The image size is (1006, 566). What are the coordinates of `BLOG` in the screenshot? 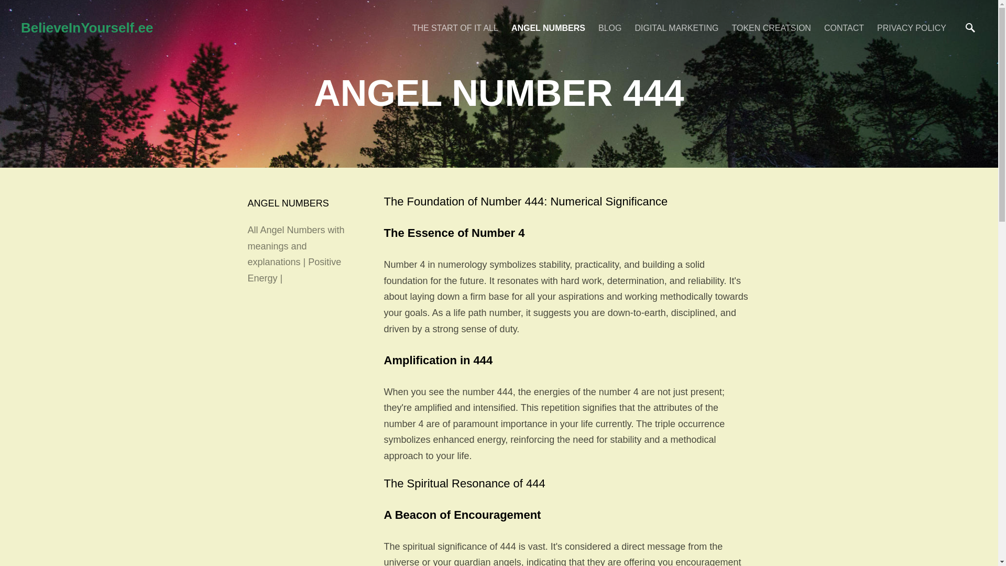 It's located at (610, 27).